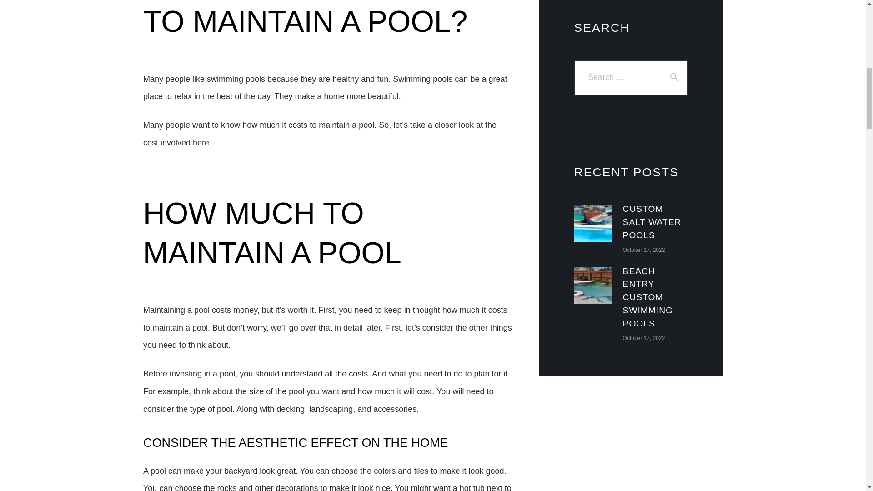  Describe the element at coordinates (644, 250) in the screenshot. I see `October 17, 2022` at that location.